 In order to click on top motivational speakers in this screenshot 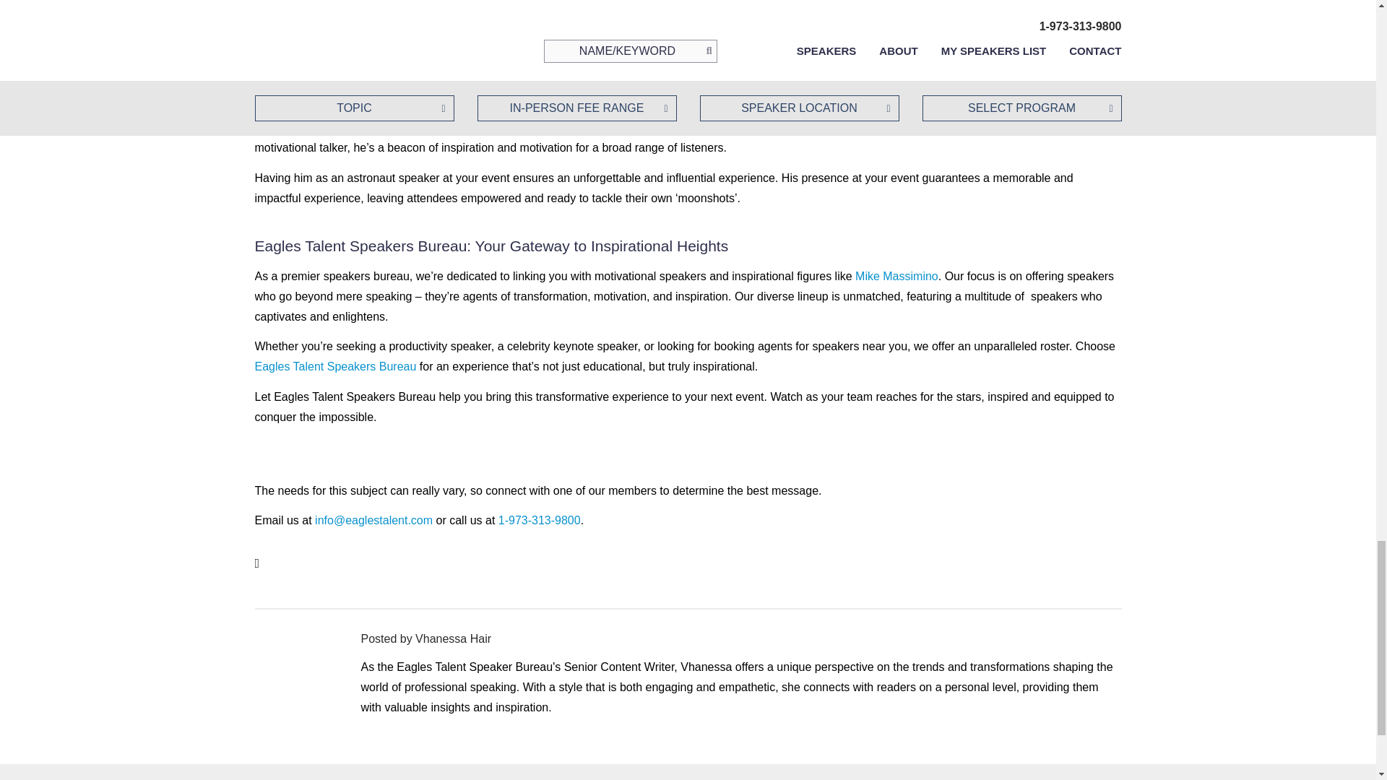, I will do `click(391, 107)`.